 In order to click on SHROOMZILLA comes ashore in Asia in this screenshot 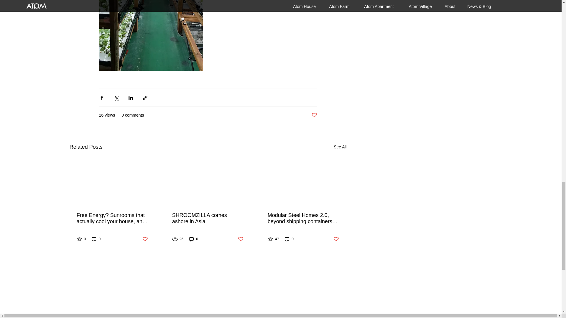, I will do `click(208, 218)`.